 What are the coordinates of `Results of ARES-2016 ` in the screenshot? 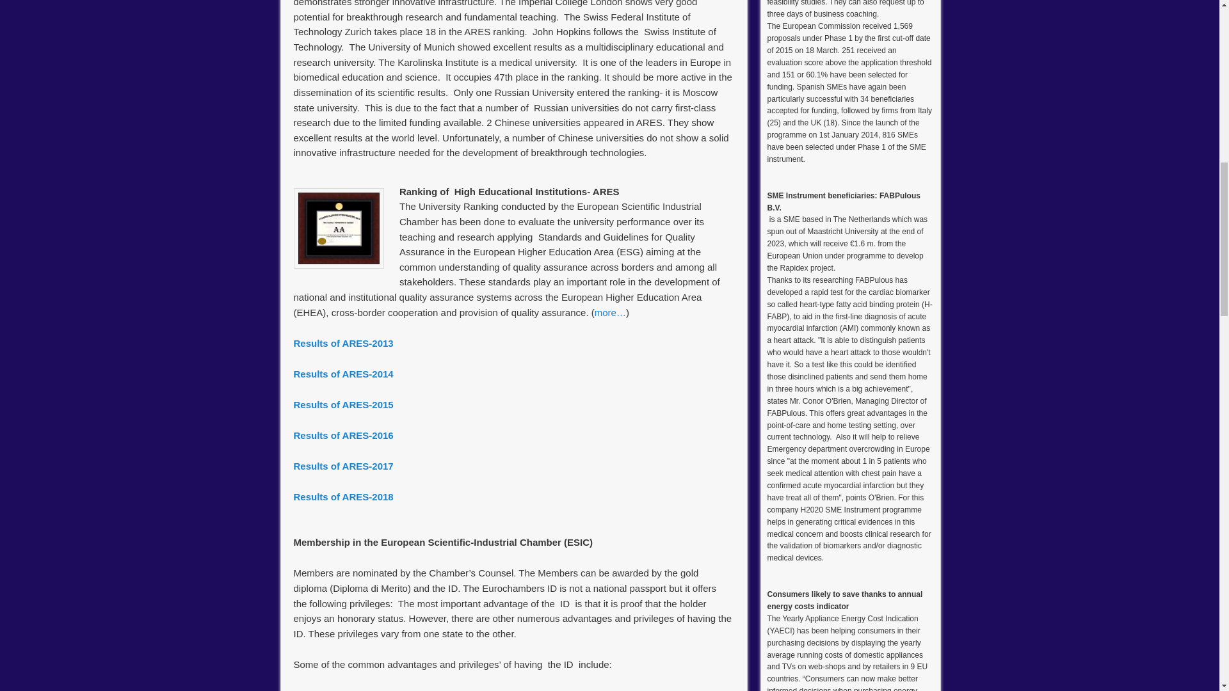 It's located at (344, 435).